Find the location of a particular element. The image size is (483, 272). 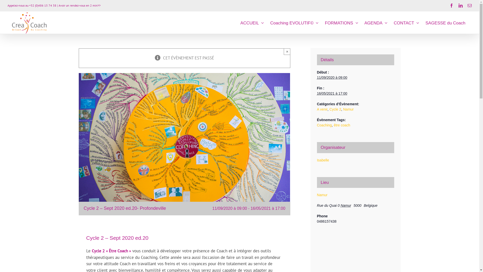

Isabelle is located at coordinates (323, 160).